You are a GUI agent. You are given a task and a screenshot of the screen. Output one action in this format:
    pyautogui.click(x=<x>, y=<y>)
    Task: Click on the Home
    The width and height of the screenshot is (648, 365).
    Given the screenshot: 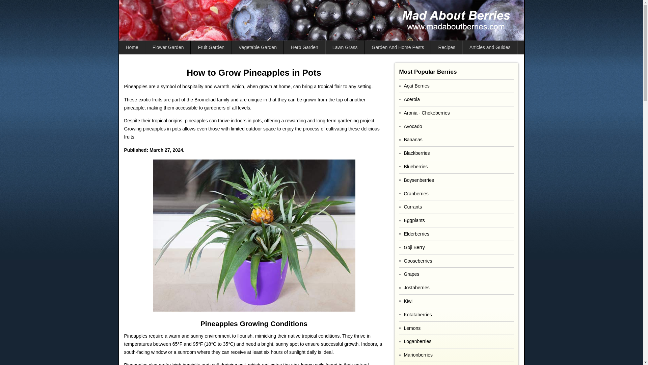 What is the action you would take?
    pyautogui.click(x=132, y=47)
    